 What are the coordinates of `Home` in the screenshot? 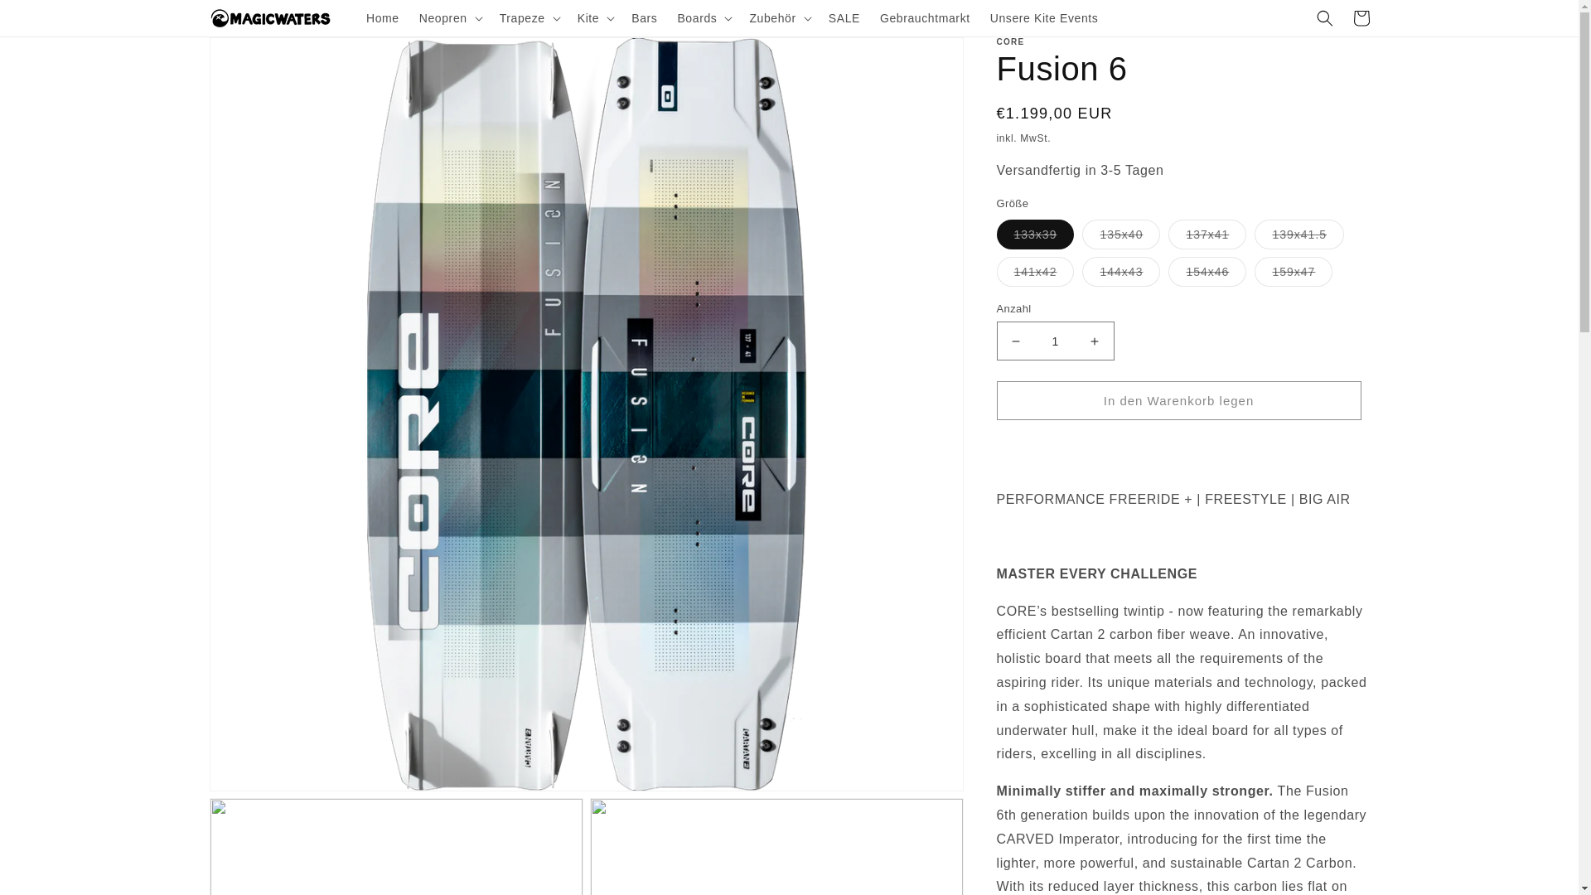 It's located at (383, 18).